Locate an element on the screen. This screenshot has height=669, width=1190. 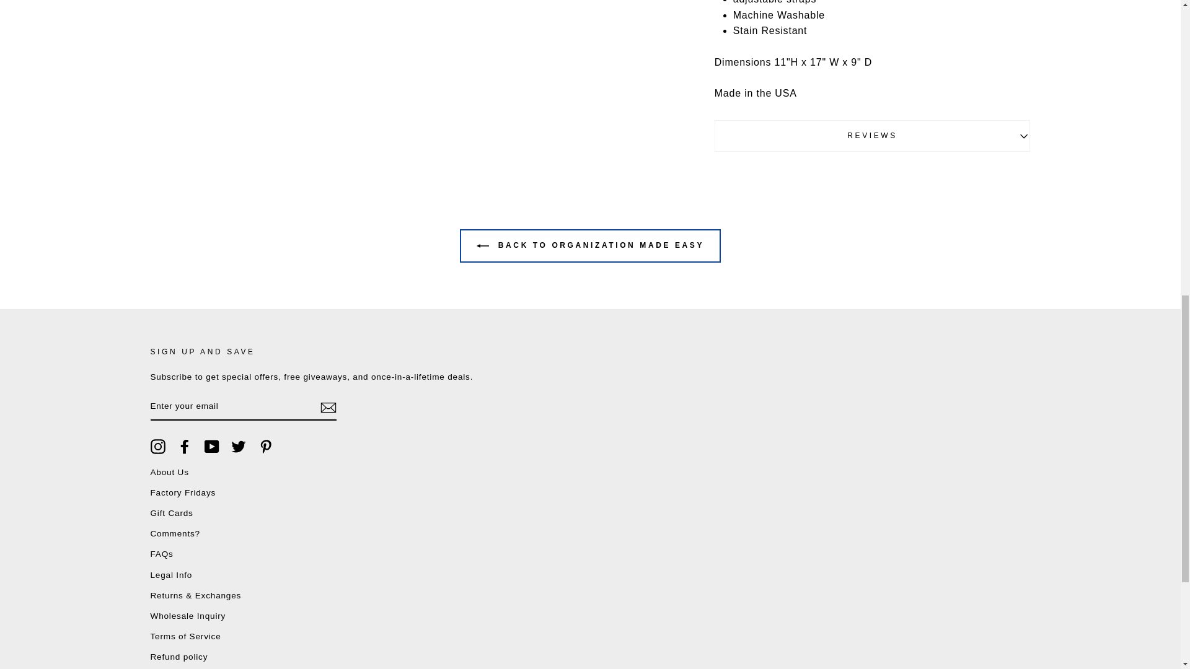
cinda b on Instagram is located at coordinates (157, 446).